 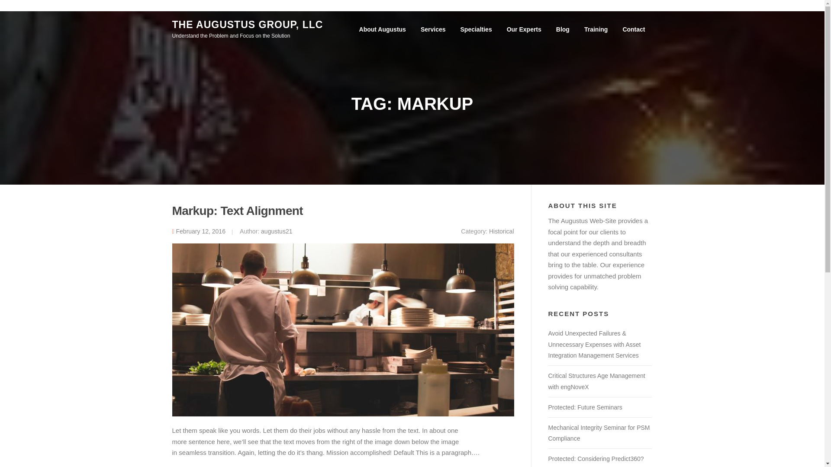 What do you see at coordinates (584, 407) in the screenshot?
I see `Protected: Future Seminars` at bounding box center [584, 407].